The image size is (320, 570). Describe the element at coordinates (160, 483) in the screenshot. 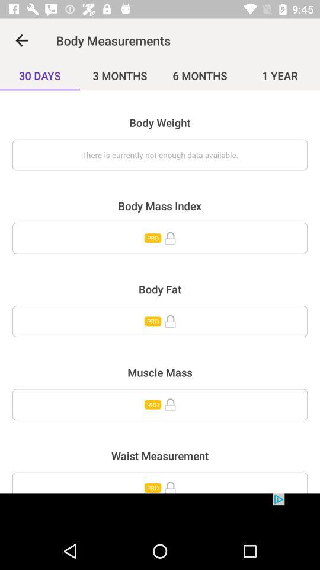

I see `lock berrin` at that location.